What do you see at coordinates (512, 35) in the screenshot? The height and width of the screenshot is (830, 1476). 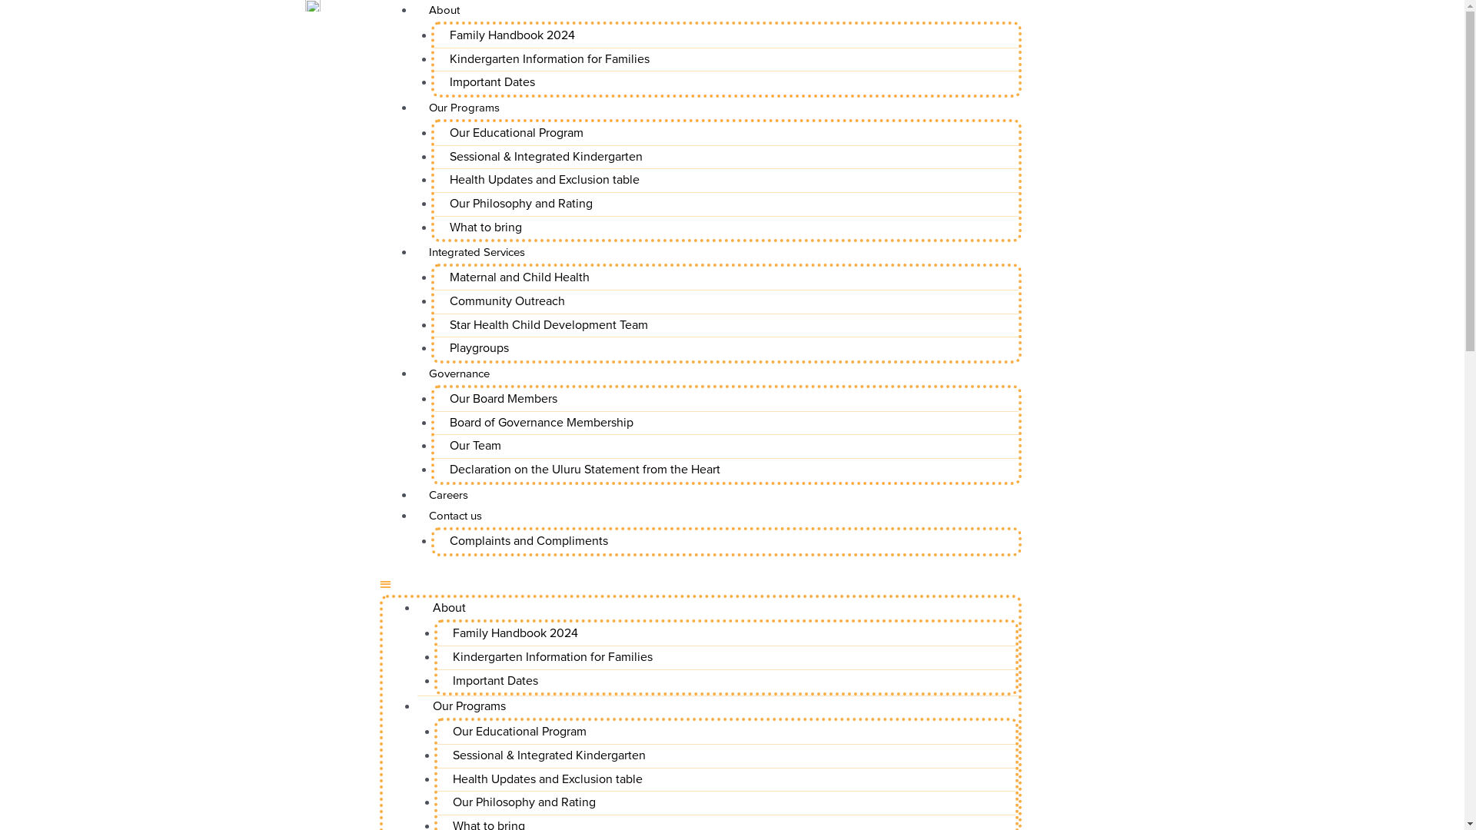 I see `Family Handbook 2024` at bounding box center [512, 35].